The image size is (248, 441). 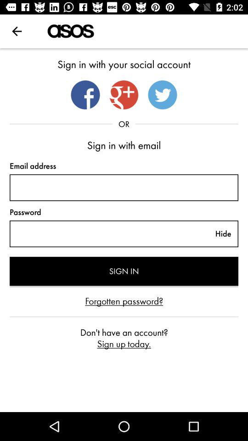 I want to click on enter text, so click(x=124, y=187).